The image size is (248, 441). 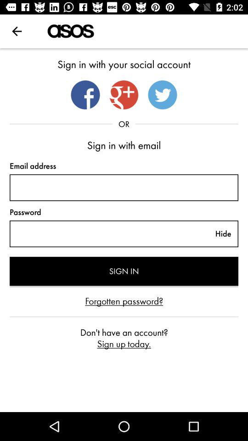 I want to click on enter text, so click(x=124, y=187).